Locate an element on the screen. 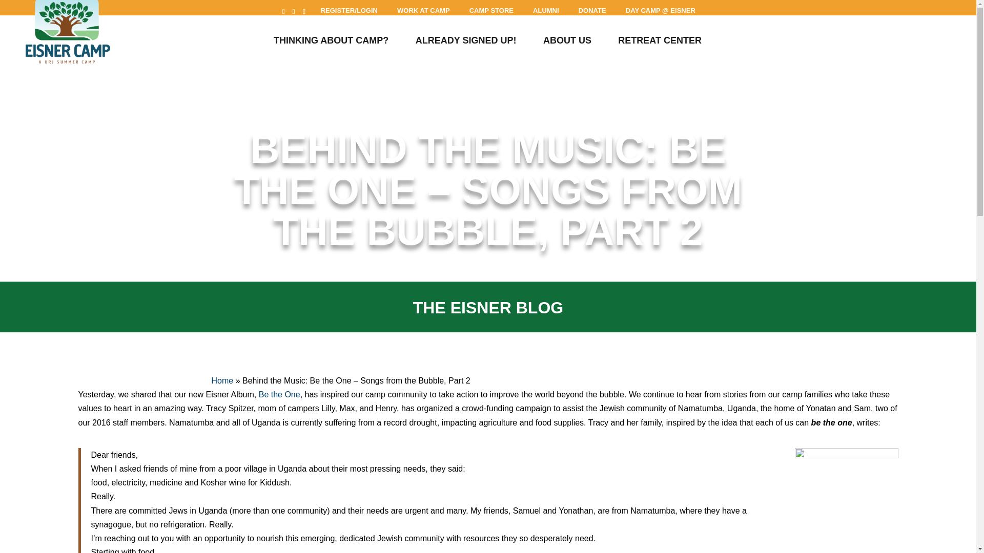  Be the One is located at coordinates (279, 394).